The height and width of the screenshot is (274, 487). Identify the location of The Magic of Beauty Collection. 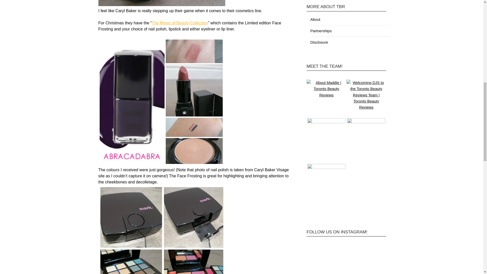
(180, 23).